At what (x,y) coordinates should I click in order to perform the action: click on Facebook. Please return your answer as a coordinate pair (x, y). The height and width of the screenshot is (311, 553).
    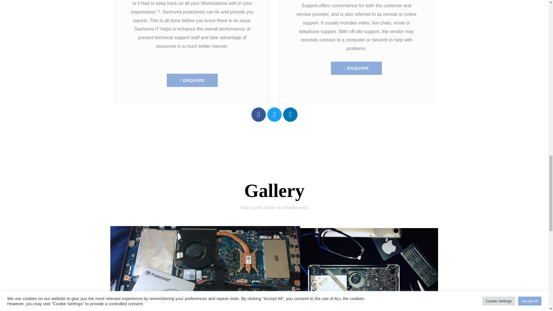
    Looking at the image, I should click on (258, 114).